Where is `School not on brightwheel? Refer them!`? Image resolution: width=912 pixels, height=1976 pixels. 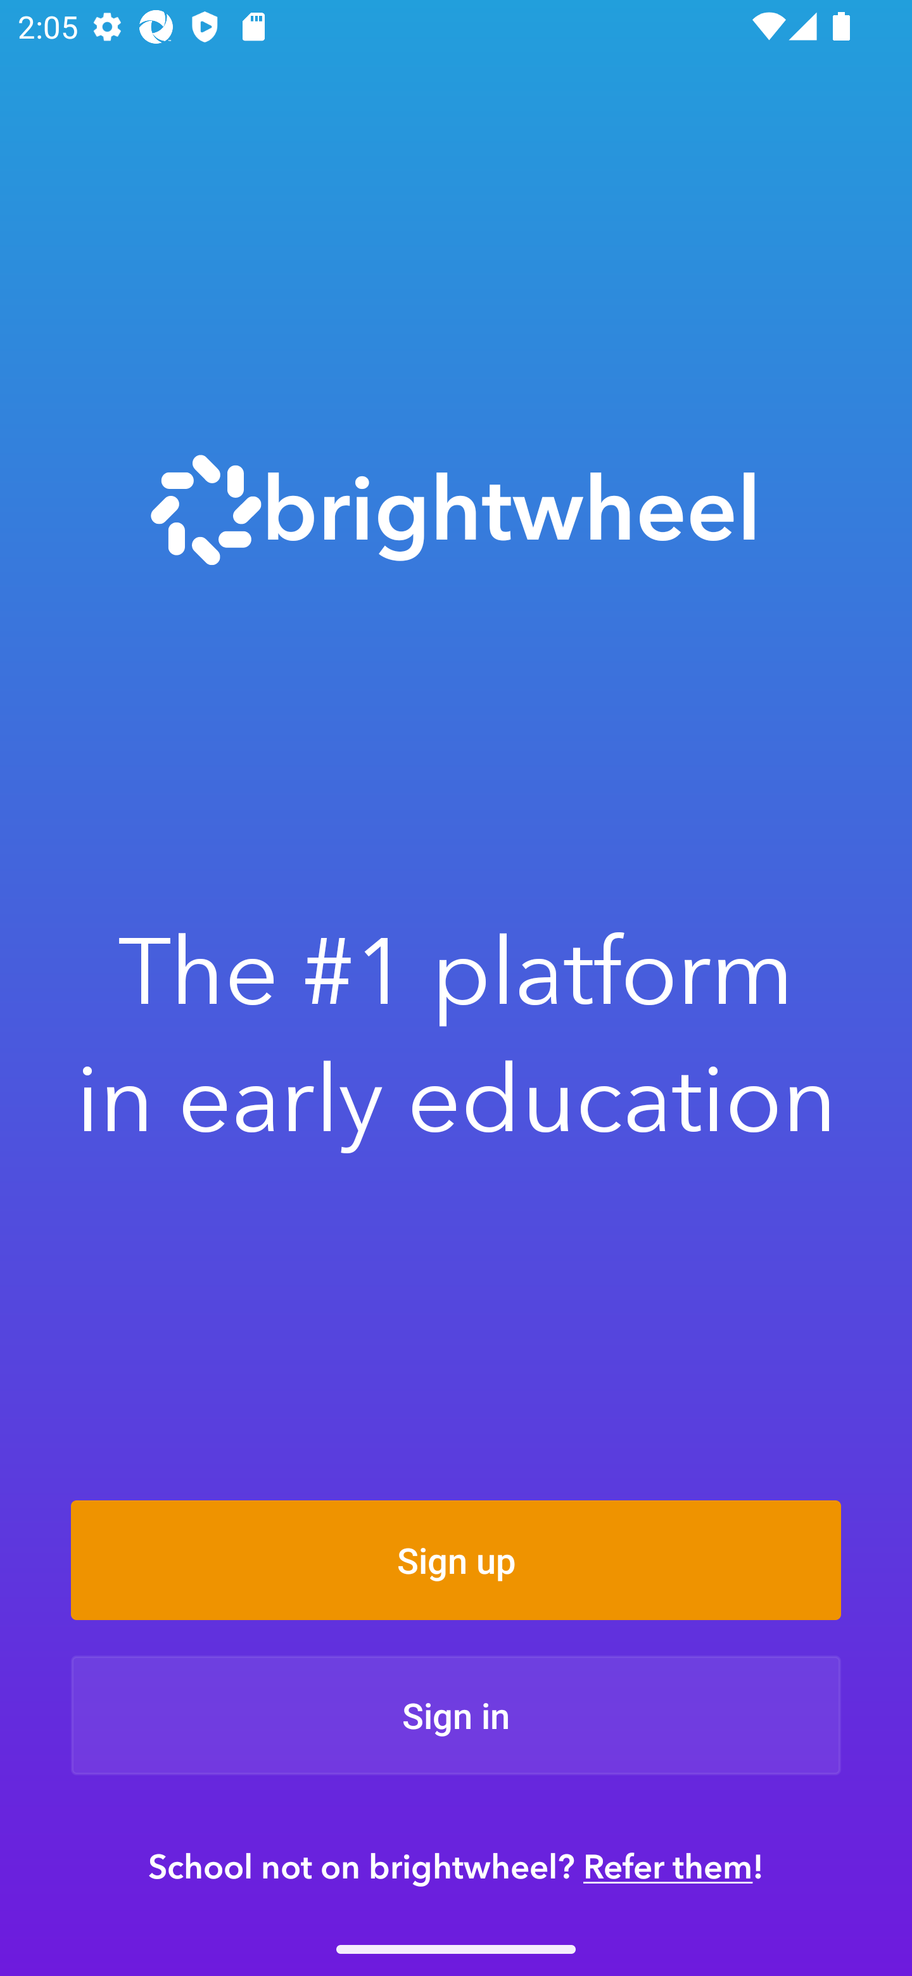 School not on brightwheel? Refer them! is located at coordinates (456, 1866).